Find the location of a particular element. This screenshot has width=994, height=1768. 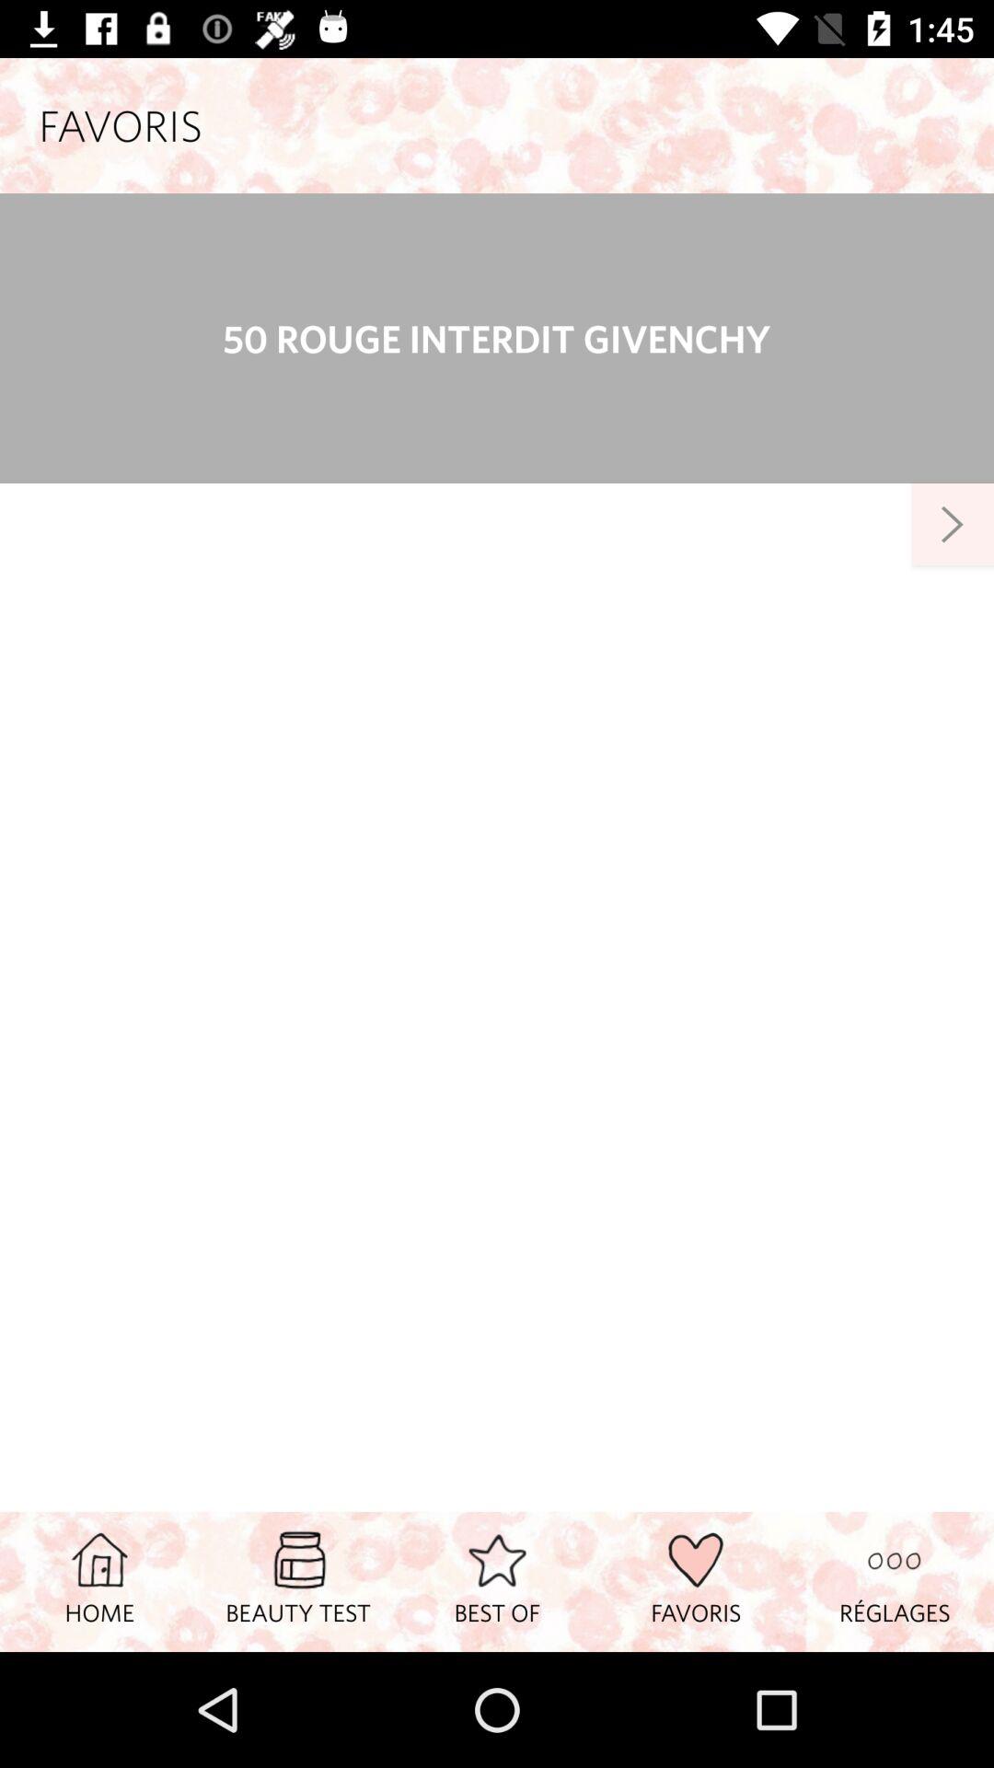

press best of is located at coordinates (497, 1581).